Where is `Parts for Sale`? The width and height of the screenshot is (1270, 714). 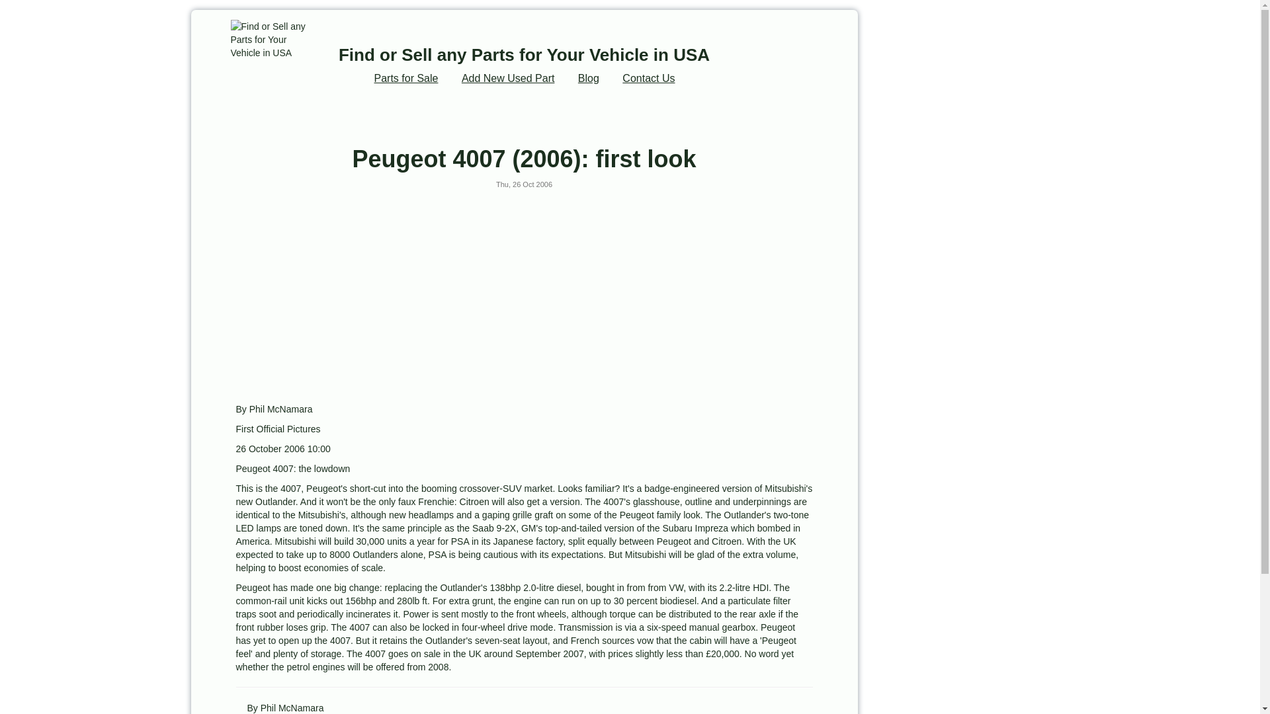 Parts for Sale is located at coordinates (406, 78).